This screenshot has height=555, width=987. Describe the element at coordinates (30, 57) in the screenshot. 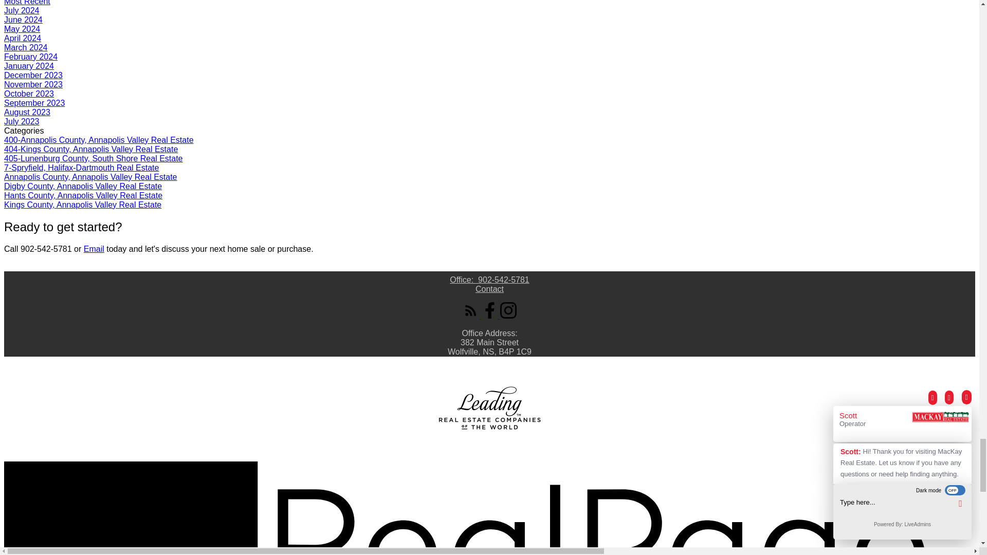

I see `February 2024` at that location.